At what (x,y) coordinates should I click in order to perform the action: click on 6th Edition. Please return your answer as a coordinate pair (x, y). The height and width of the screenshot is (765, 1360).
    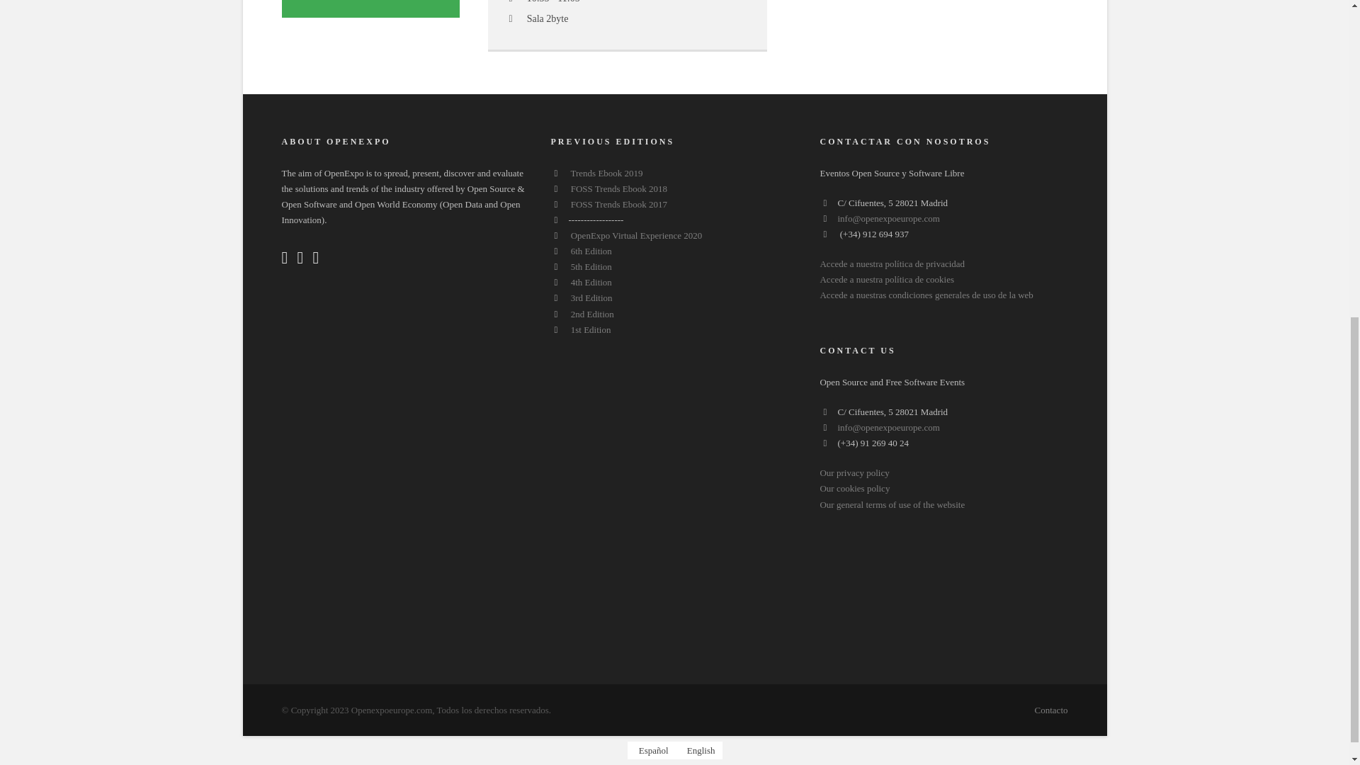
    Looking at the image, I should click on (591, 251).